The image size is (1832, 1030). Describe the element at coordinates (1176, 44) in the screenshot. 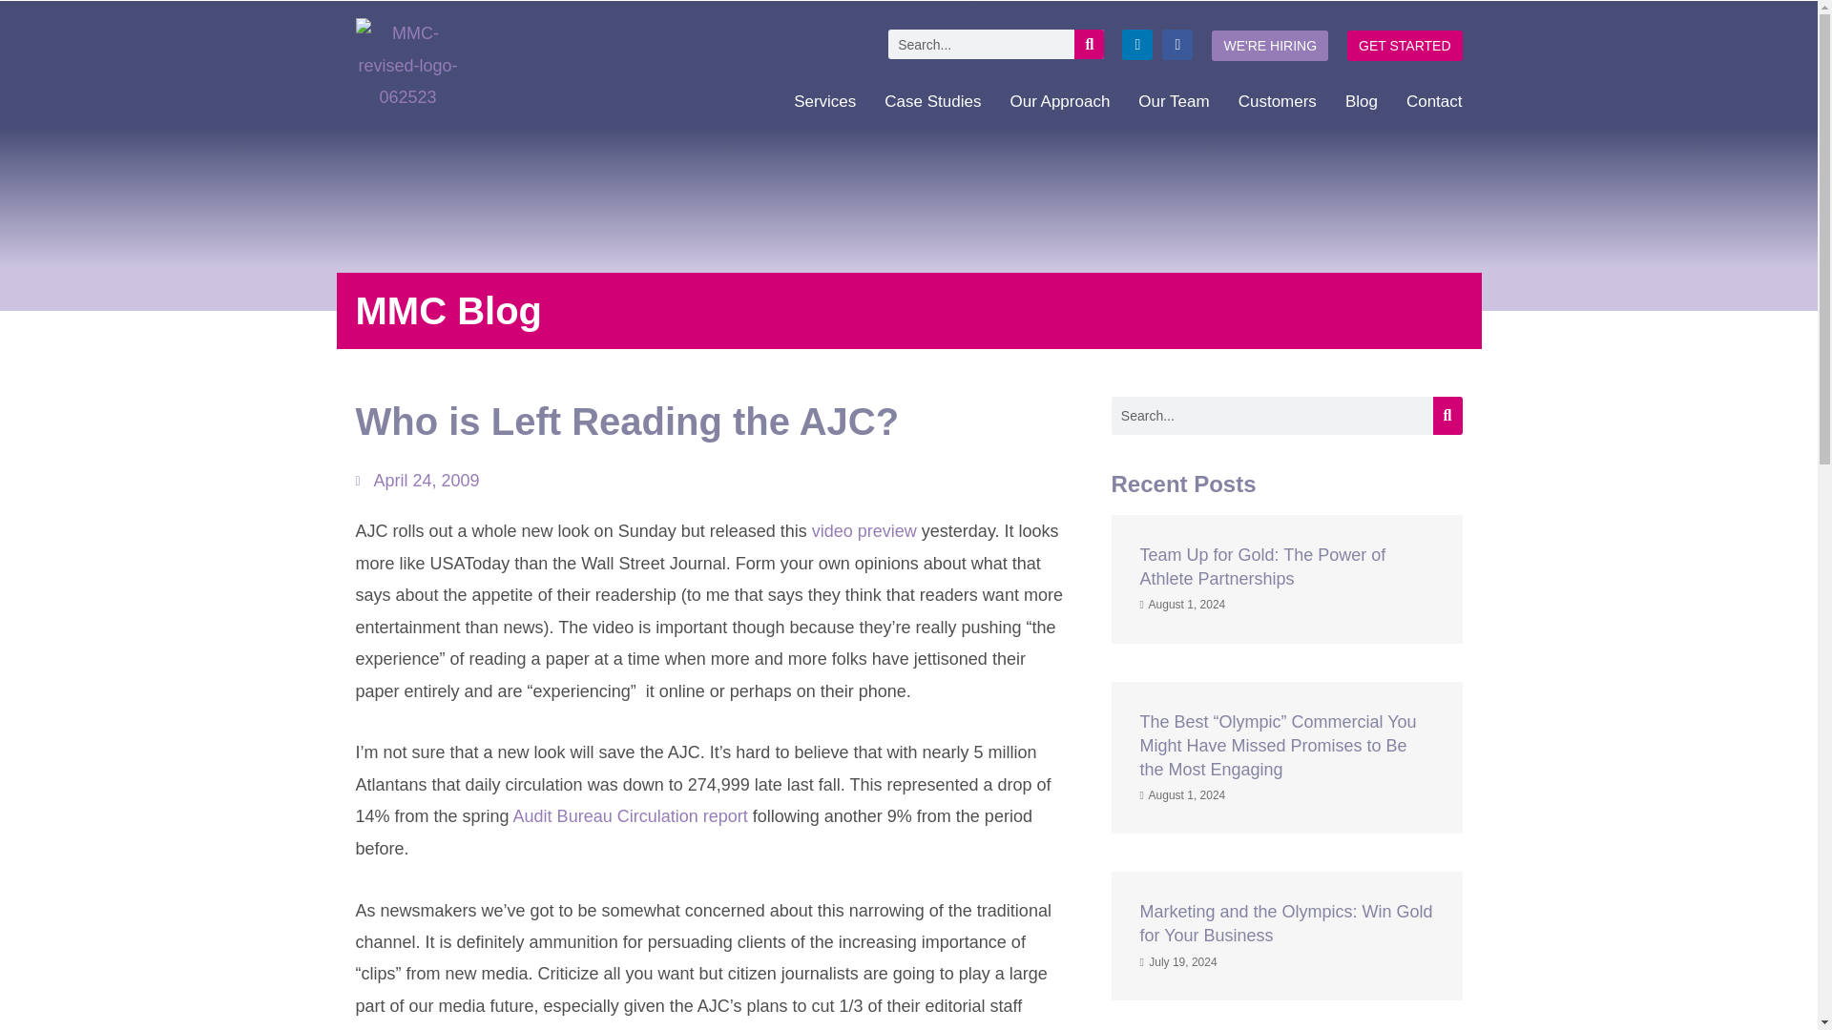

I see `Facebook-f` at that location.